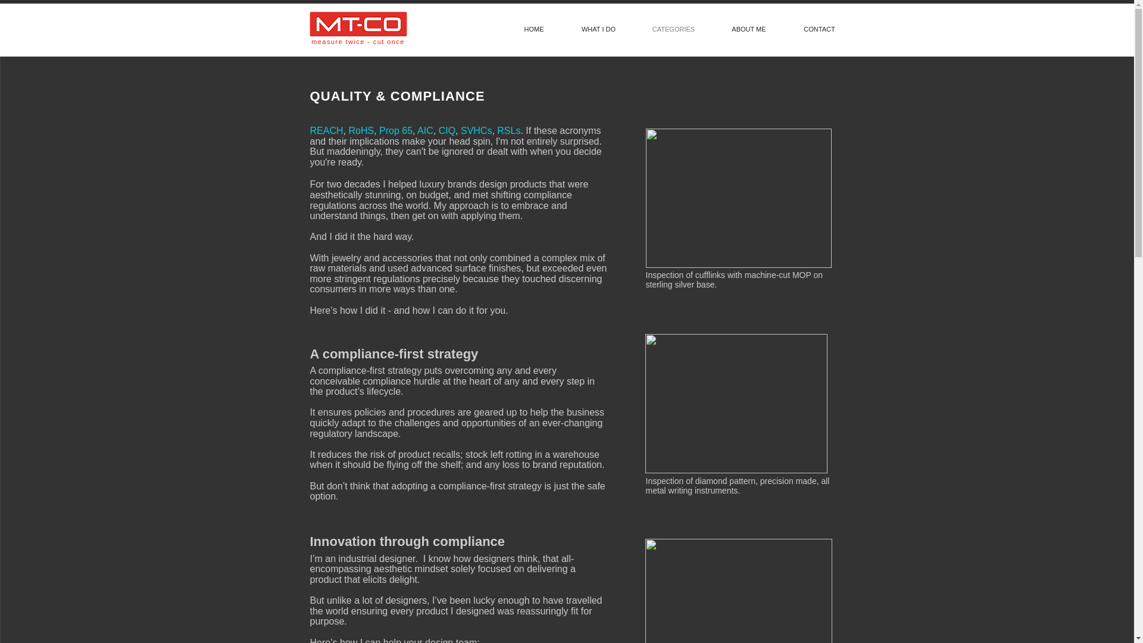 The image size is (1143, 643). I want to click on RoHS, so click(361, 130).